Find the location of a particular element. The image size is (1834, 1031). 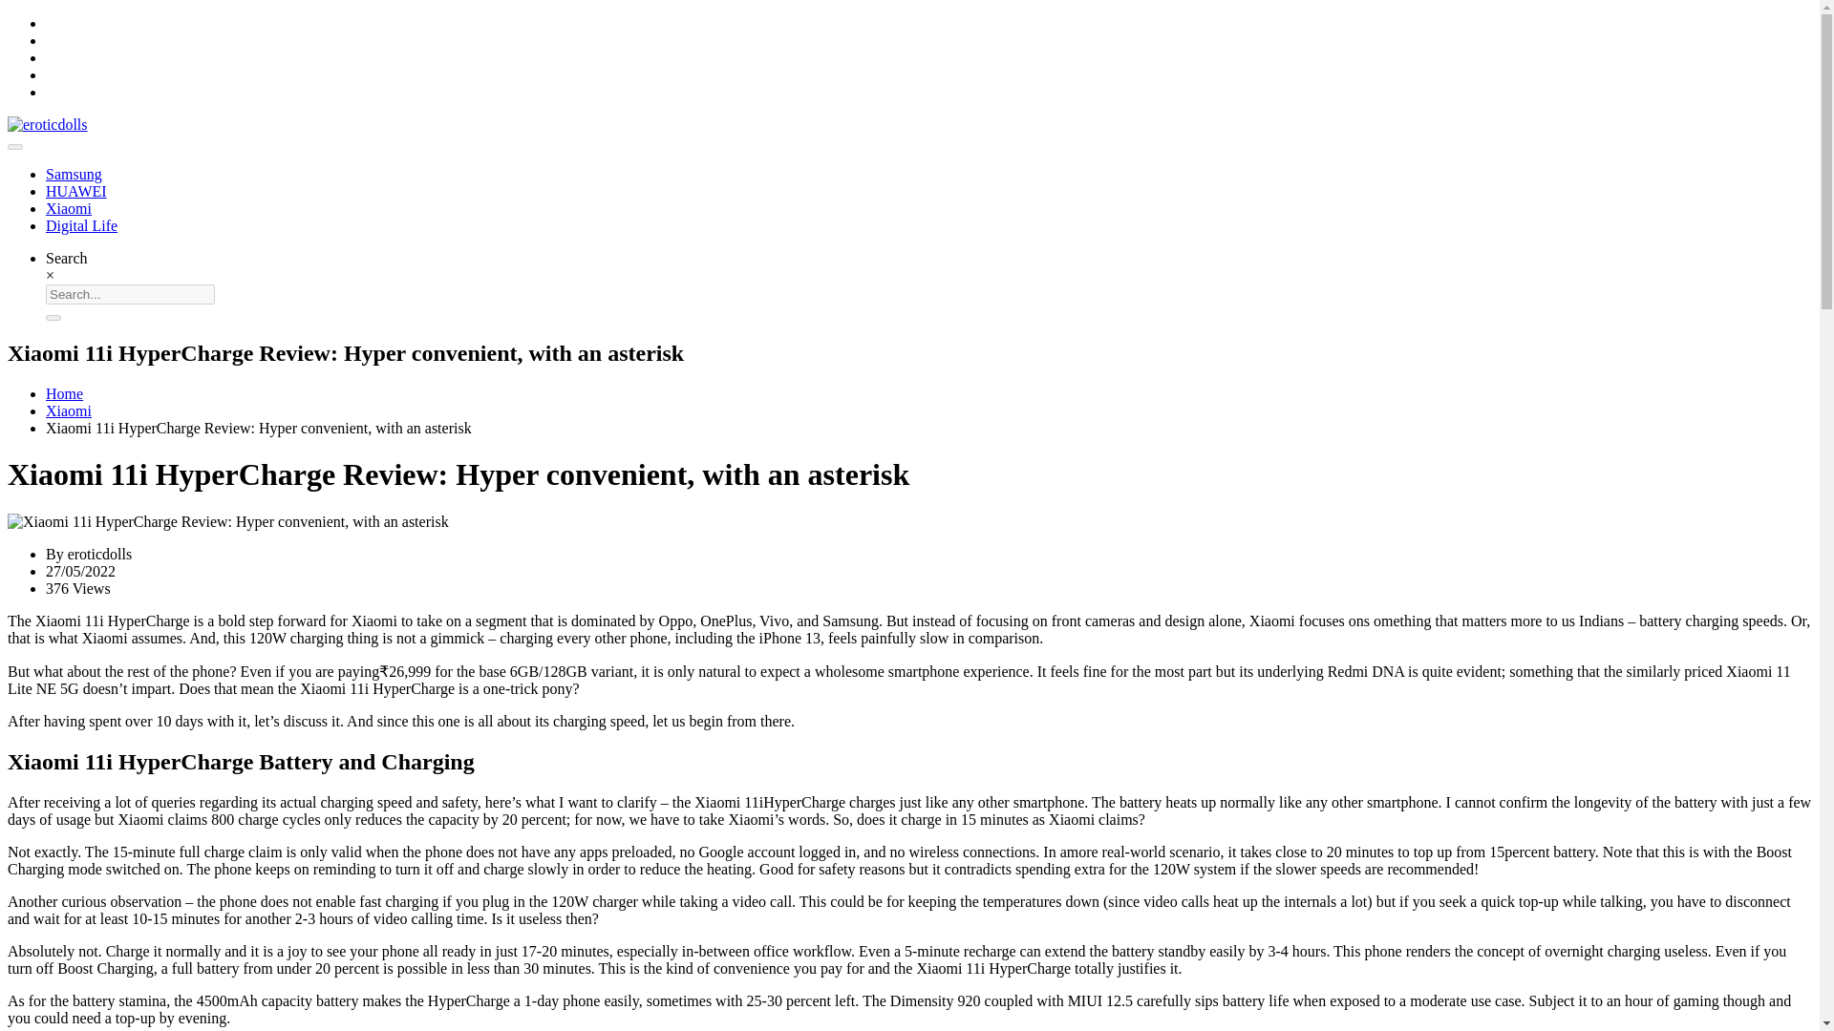

eroticdolls is located at coordinates (48, 125).